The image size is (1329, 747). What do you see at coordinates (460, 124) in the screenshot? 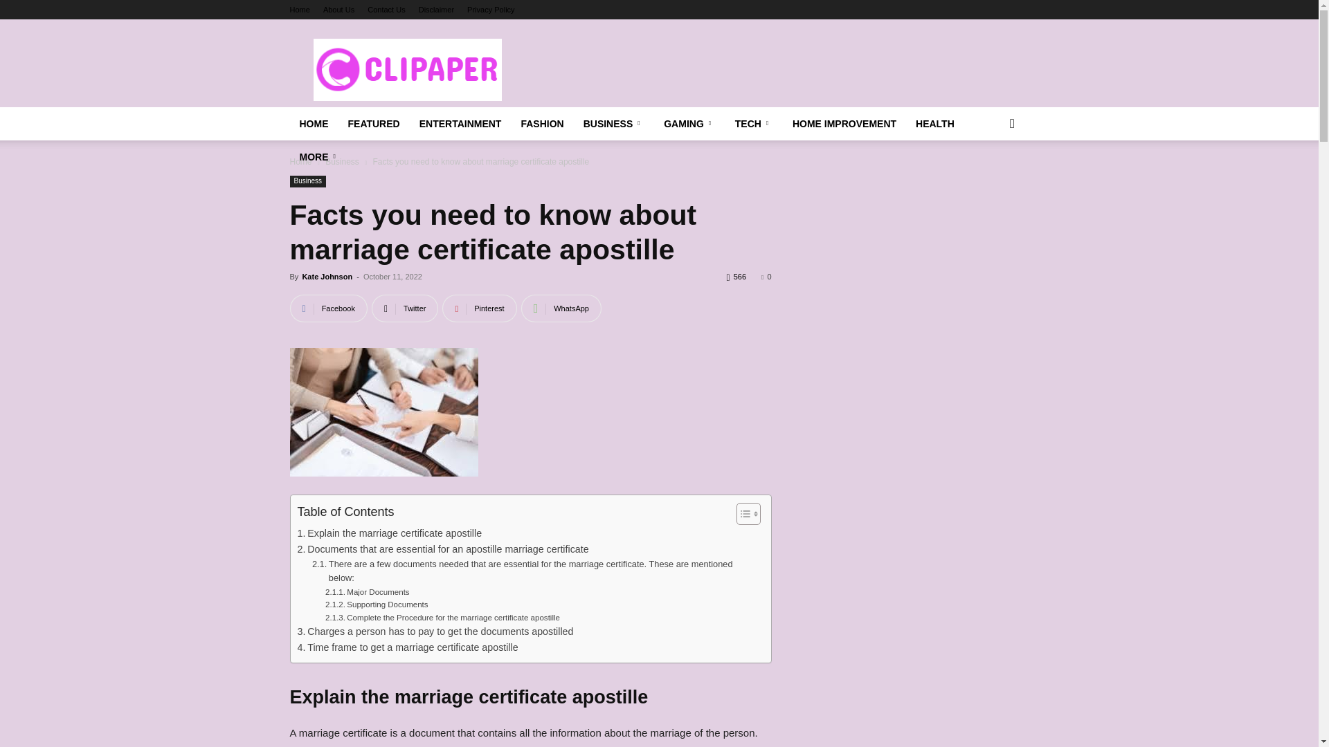
I see `ENTERTAINMENT` at bounding box center [460, 124].